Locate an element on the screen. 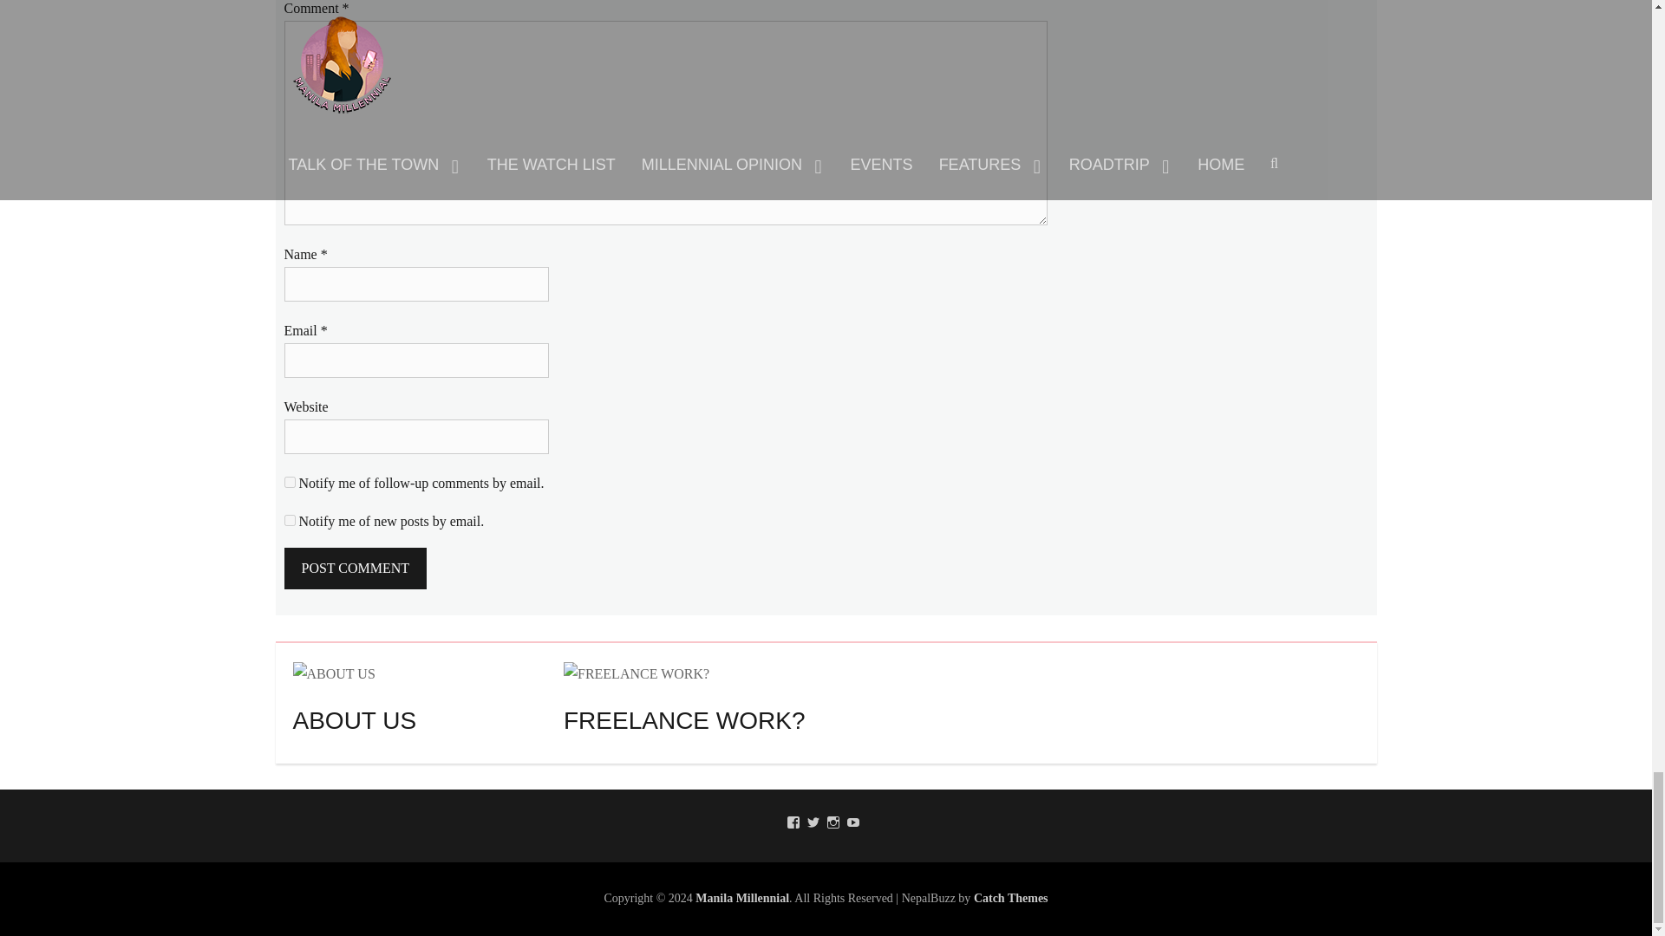  ABOUT US is located at coordinates (334, 673).